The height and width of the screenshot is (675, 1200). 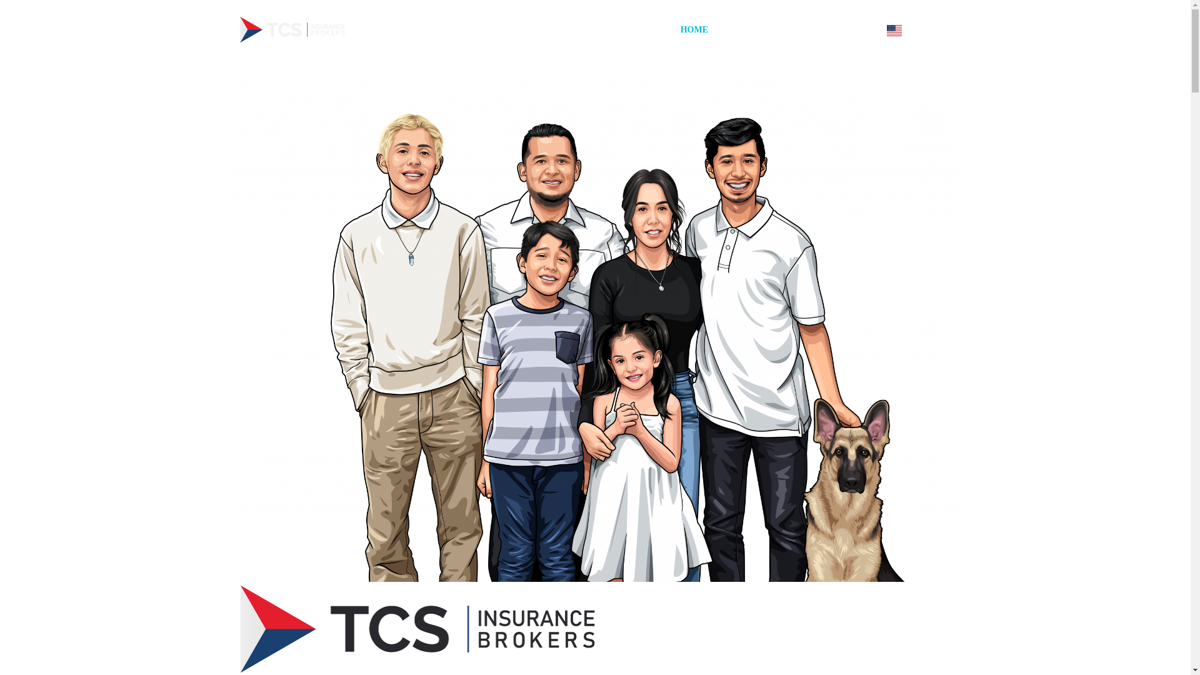 I want to click on ABOUT US, so click(x=755, y=30).